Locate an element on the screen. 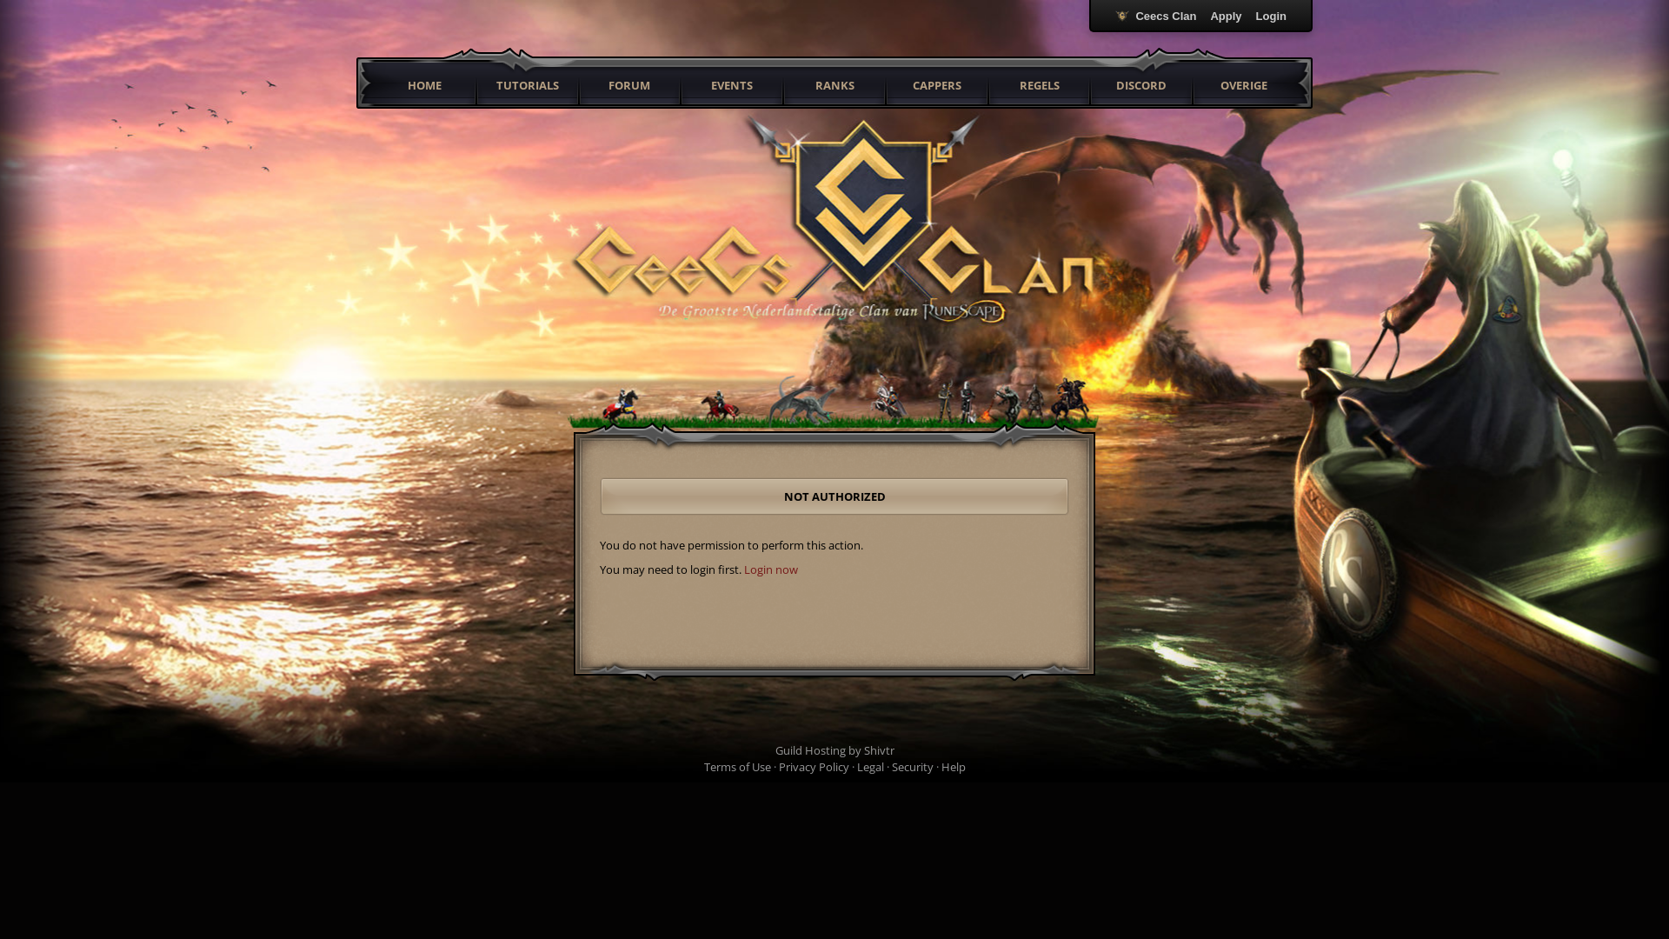 This screenshot has width=1669, height=939. CAPPERS is located at coordinates (937, 85).